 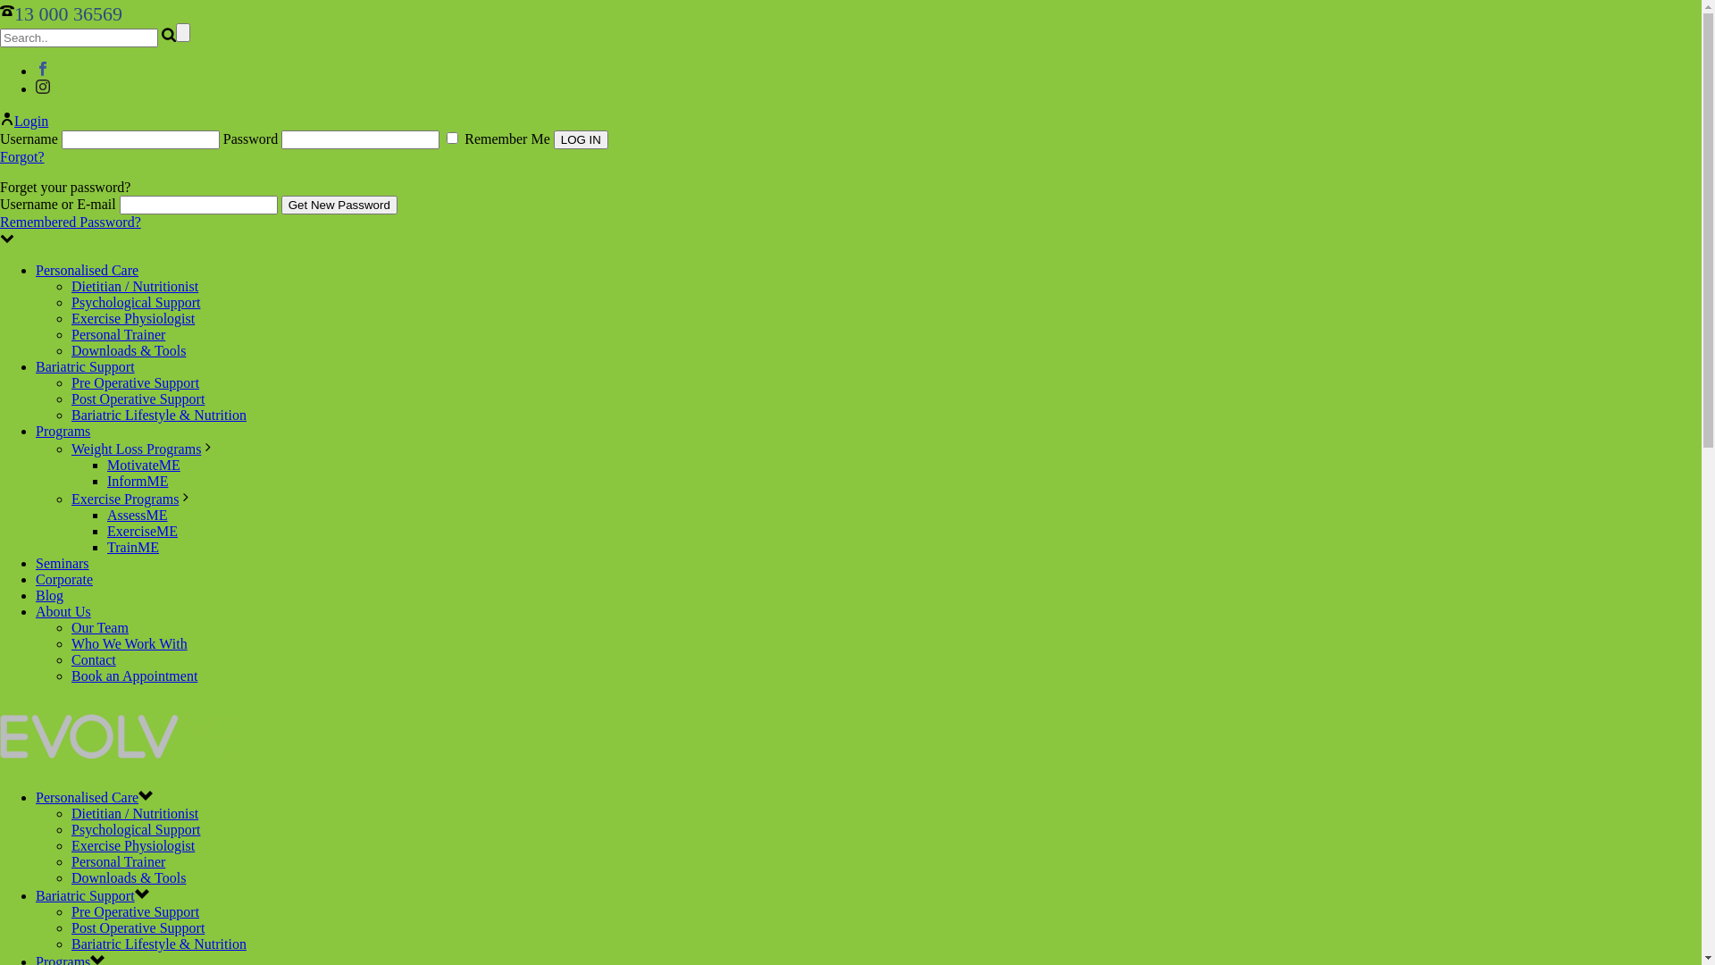 What do you see at coordinates (138, 399) in the screenshot?
I see `Post Operative Support` at bounding box center [138, 399].